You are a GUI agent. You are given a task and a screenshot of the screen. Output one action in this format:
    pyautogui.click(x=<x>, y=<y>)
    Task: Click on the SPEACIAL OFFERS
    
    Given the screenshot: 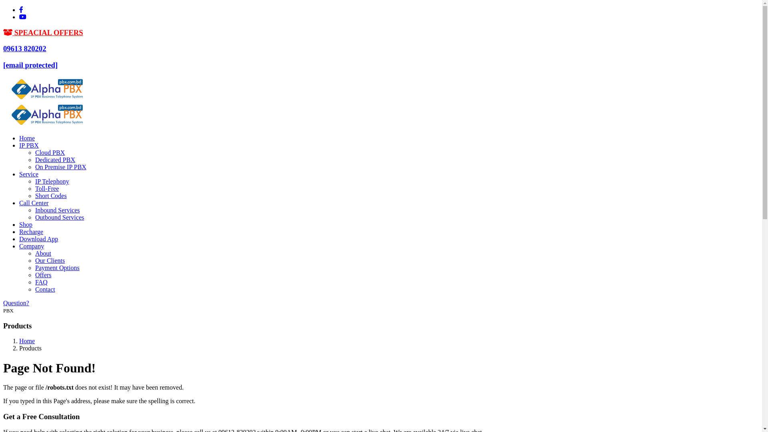 What is the action you would take?
    pyautogui.click(x=43, y=33)
    